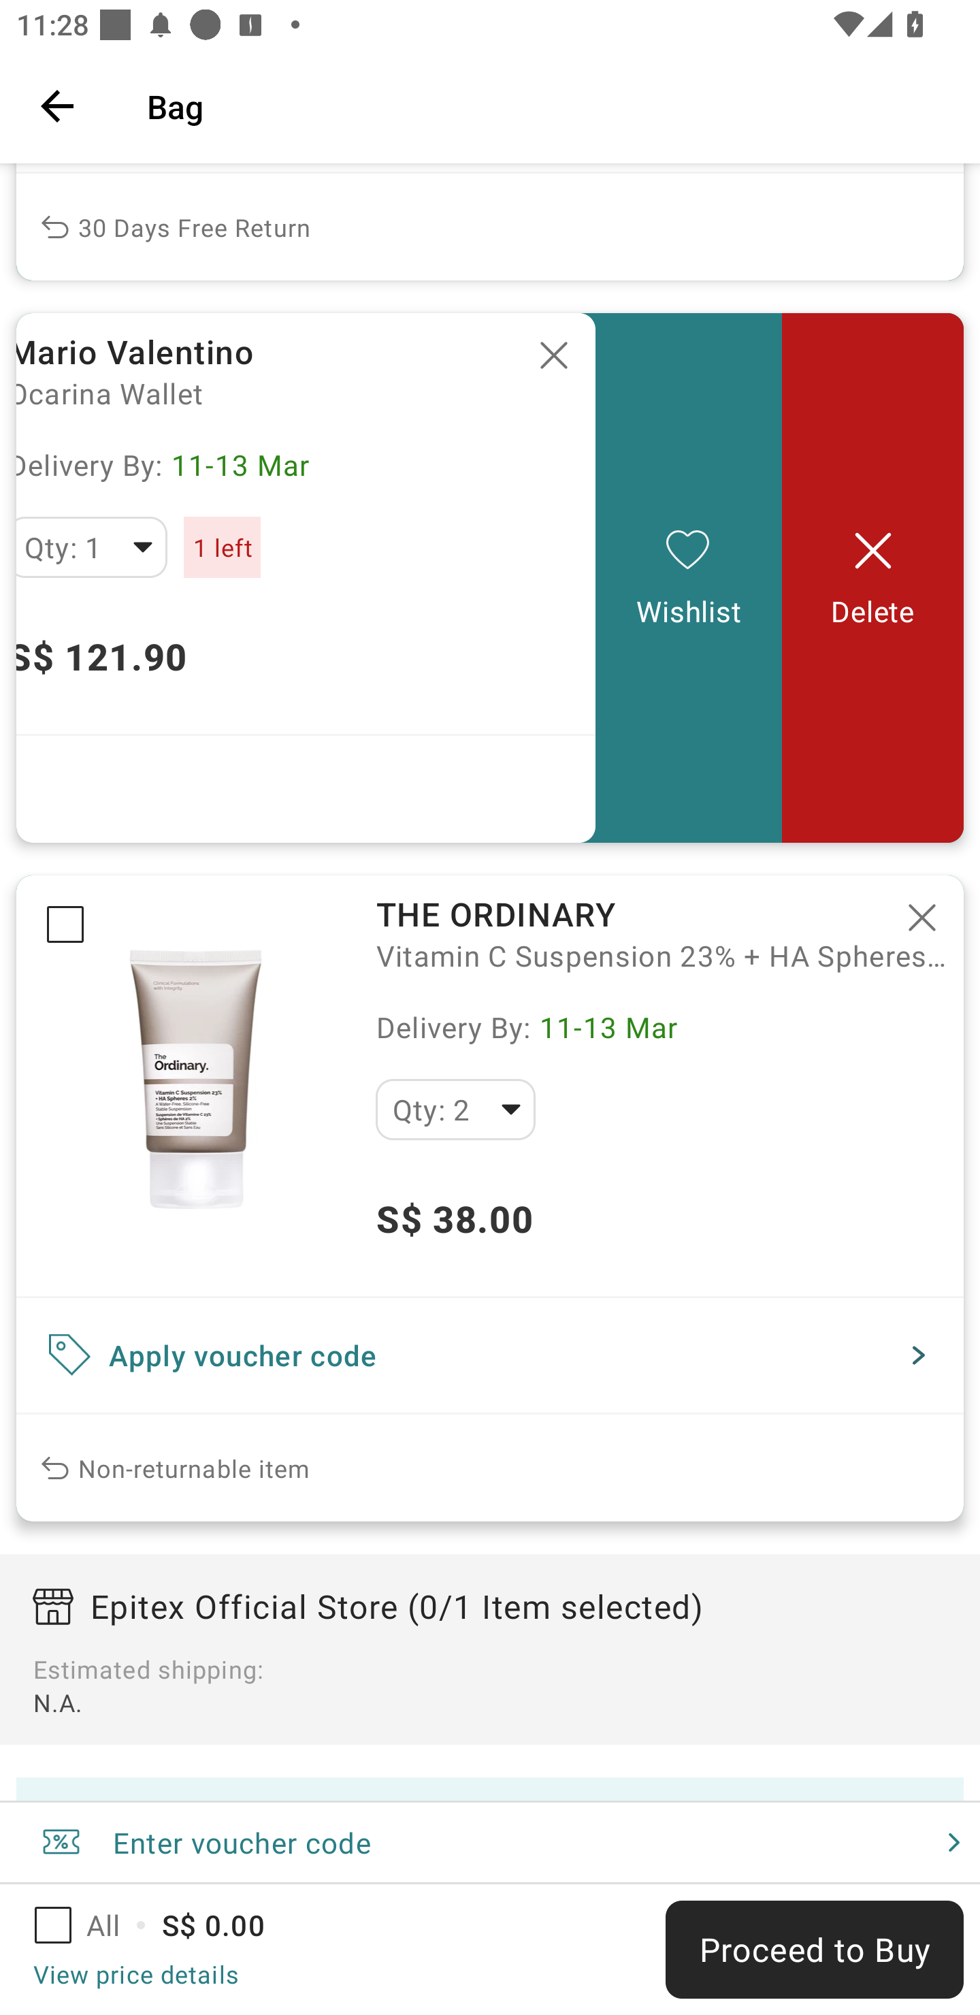 The width and height of the screenshot is (980, 2015). I want to click on Qty: 1, so click(92, 547).